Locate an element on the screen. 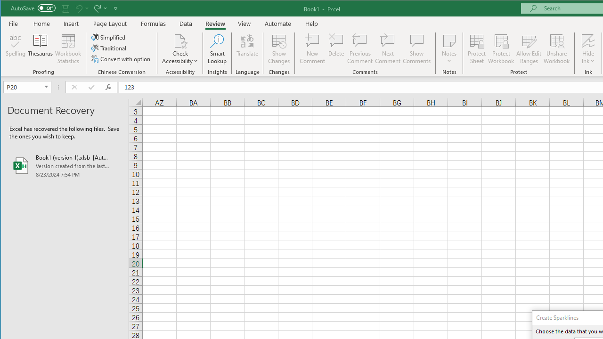 The width and height of the screenshot is (603, 339). Hide Ink is located at coordinates (588, 49).